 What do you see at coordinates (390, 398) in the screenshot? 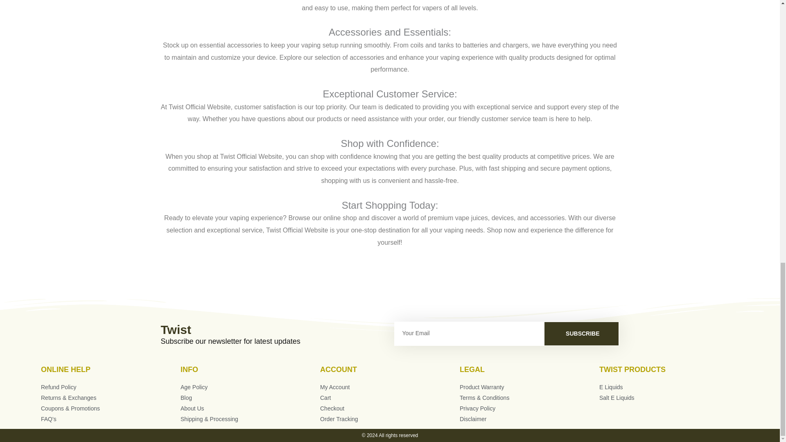
I see `Cart` at bounding box center [390, 398].